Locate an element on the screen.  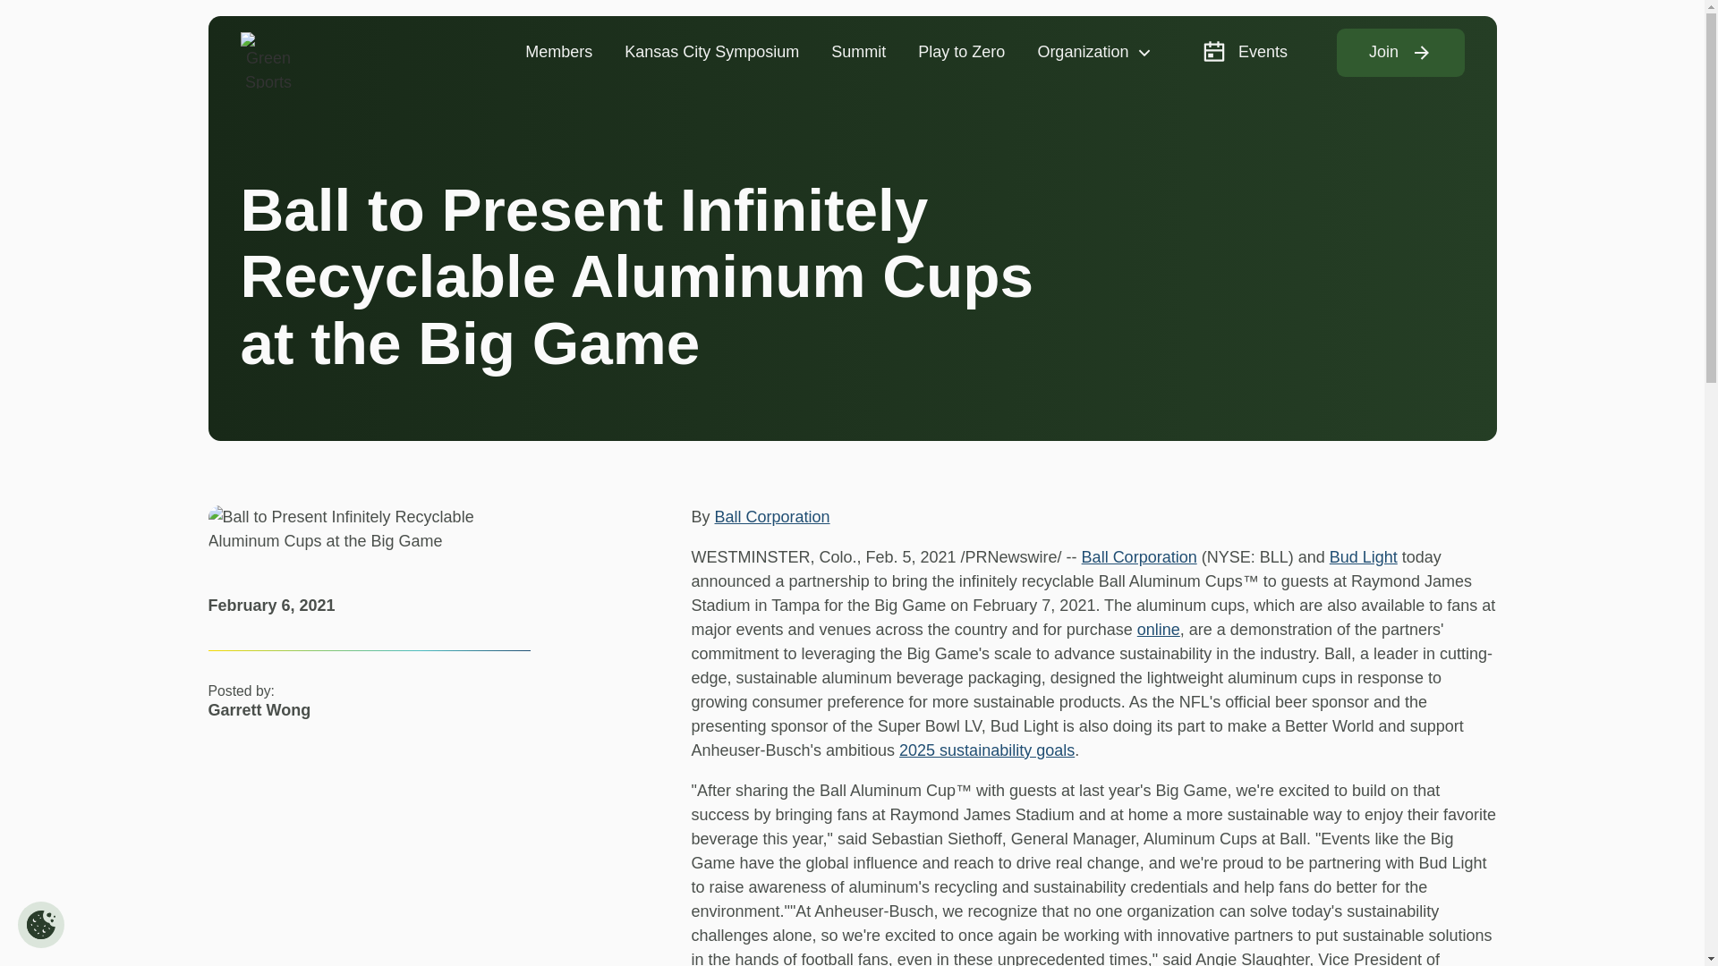
Join is located at coordinates (1400, 53).